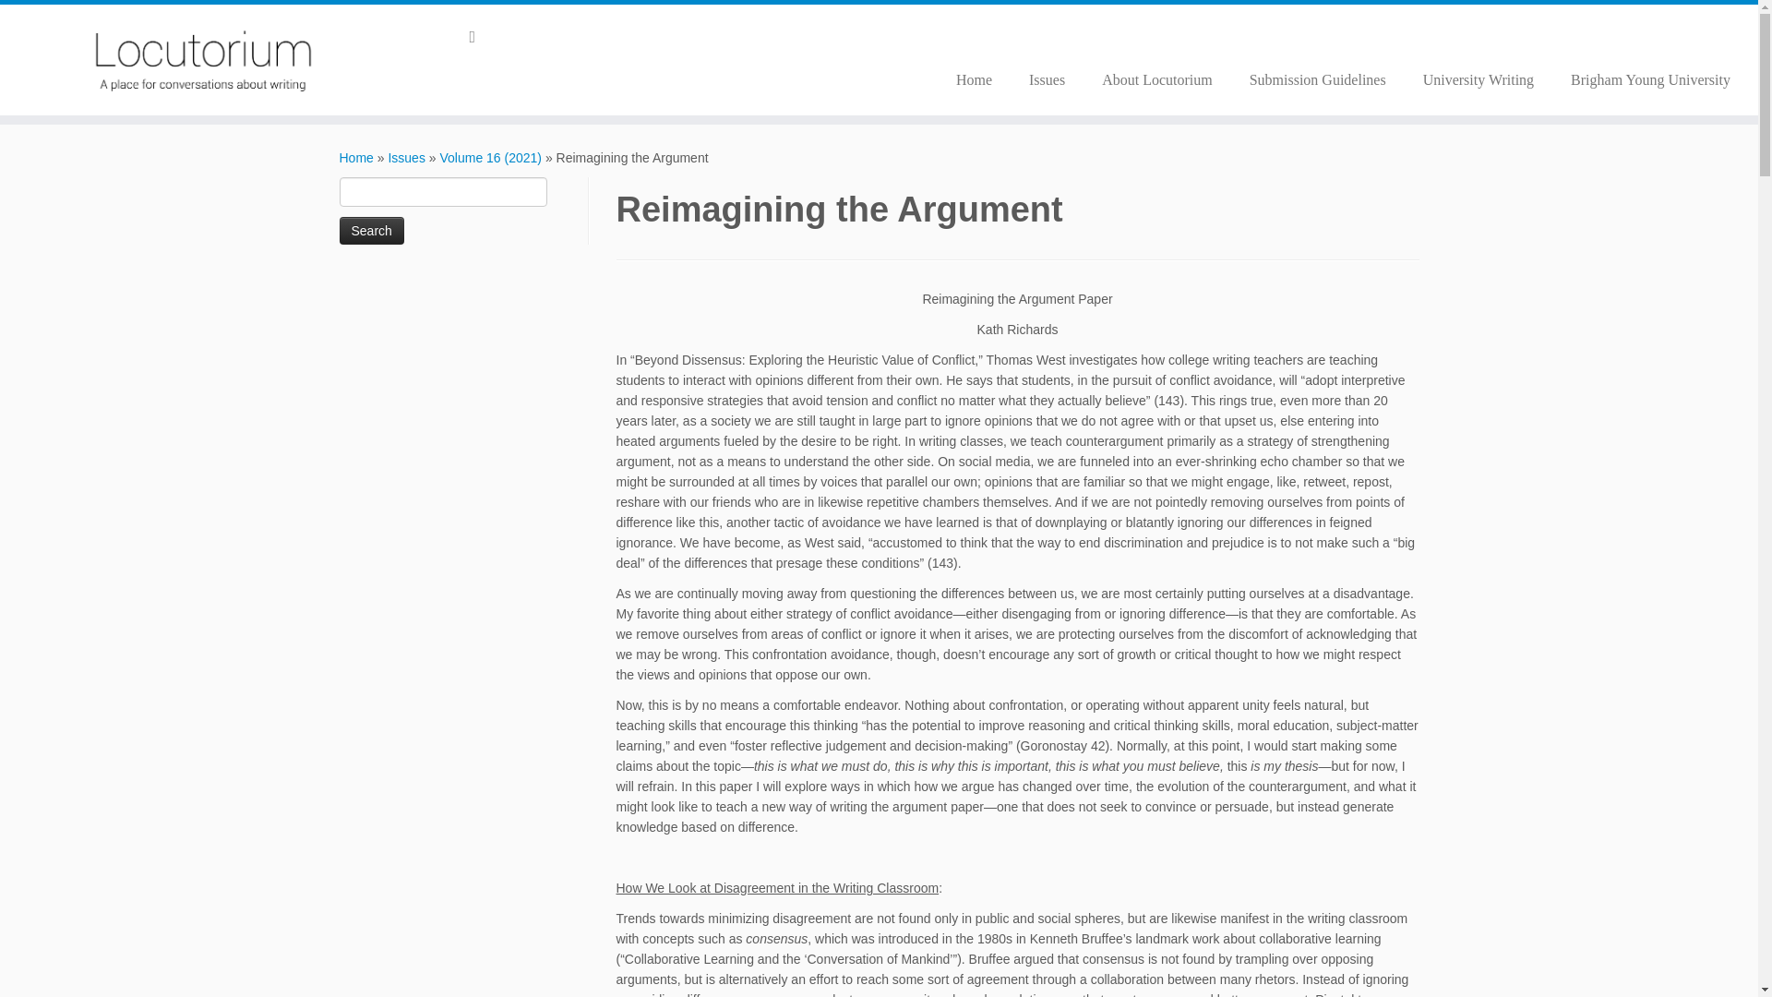  Describe the element at coordinates (371, 231) in the screenshot. I see `Search` at that location.